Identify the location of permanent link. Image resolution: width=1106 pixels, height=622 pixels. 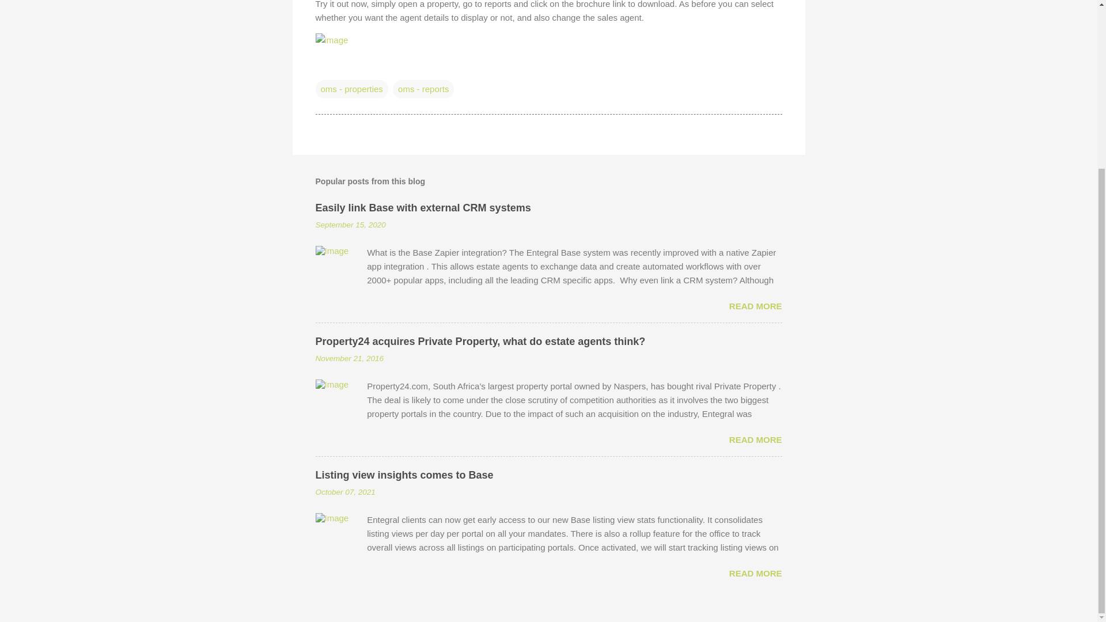
(350, 225).